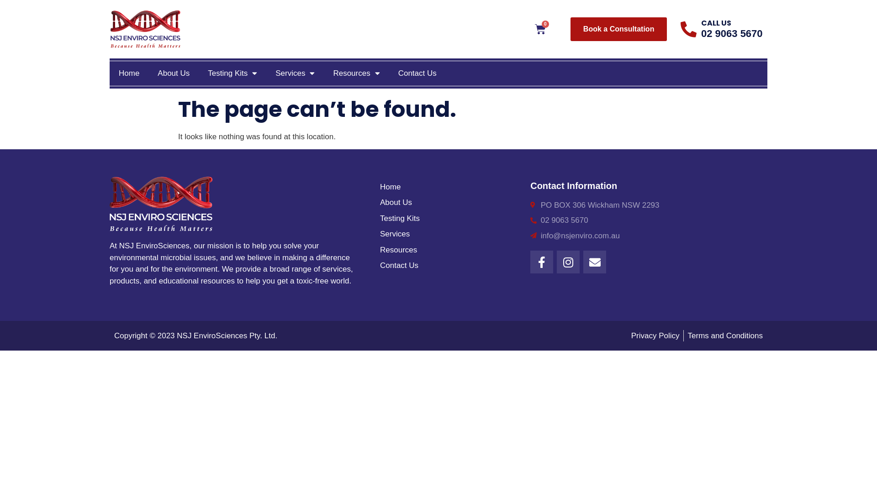  Describe the element at coordinates (295, 73) in the screenshot. I see `Services` at that location.